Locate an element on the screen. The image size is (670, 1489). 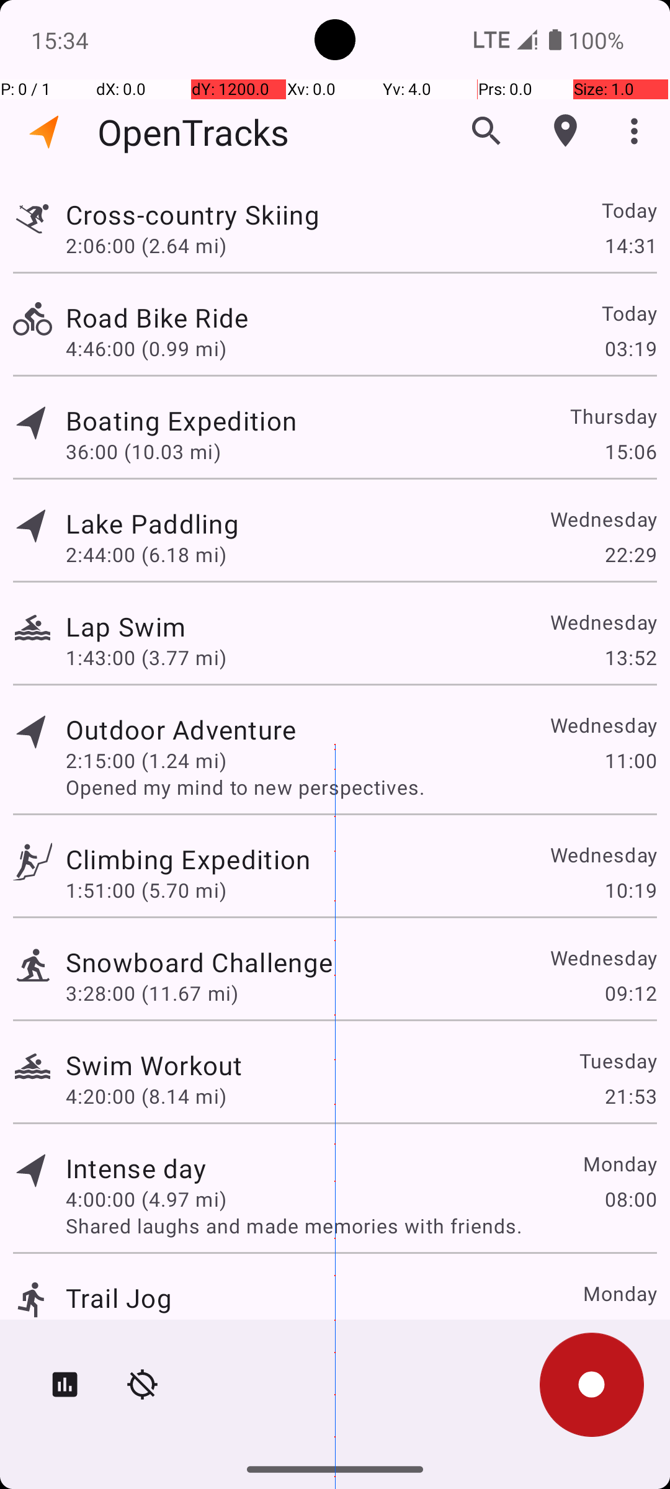
4:00:00 (4.97 mi) is located at coordinates (146, 1199).